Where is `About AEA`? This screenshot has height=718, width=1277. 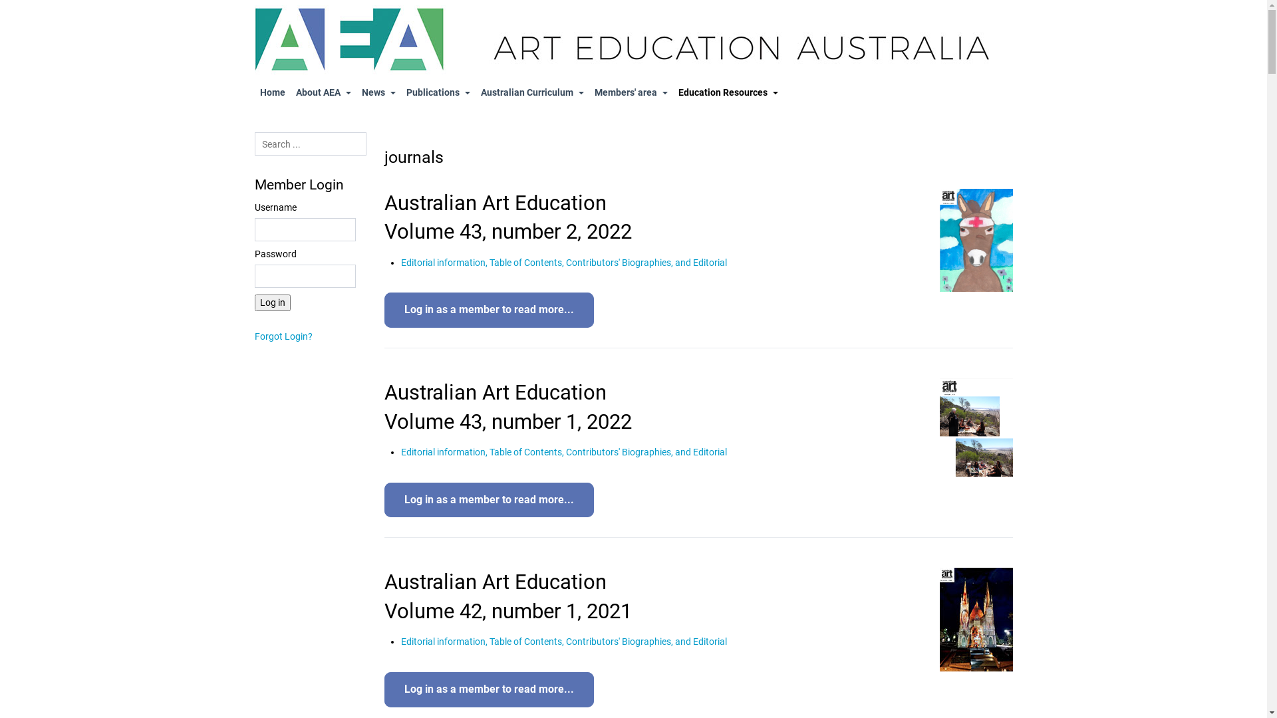
About AEA is located at coordinates (323, 93).